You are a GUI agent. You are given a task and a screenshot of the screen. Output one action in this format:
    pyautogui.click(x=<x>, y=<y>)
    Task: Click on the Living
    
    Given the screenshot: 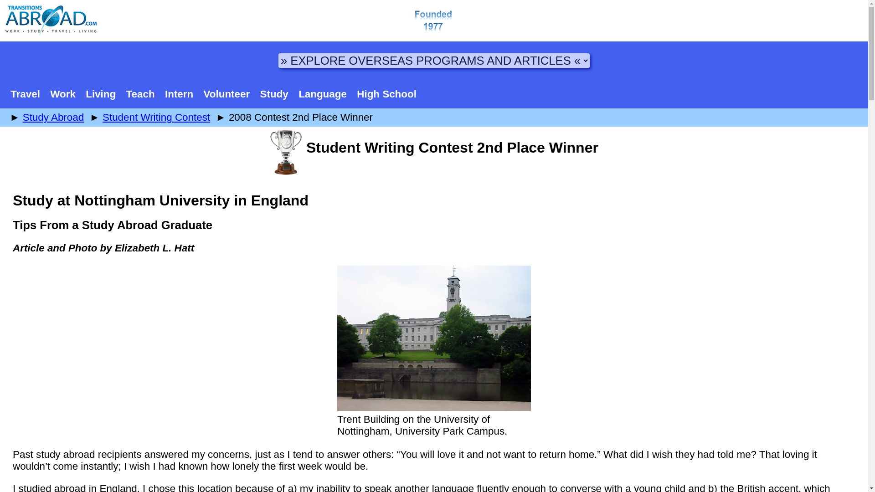 What is the action you would take?
    pyautogui.click(x=100, y=94)
    